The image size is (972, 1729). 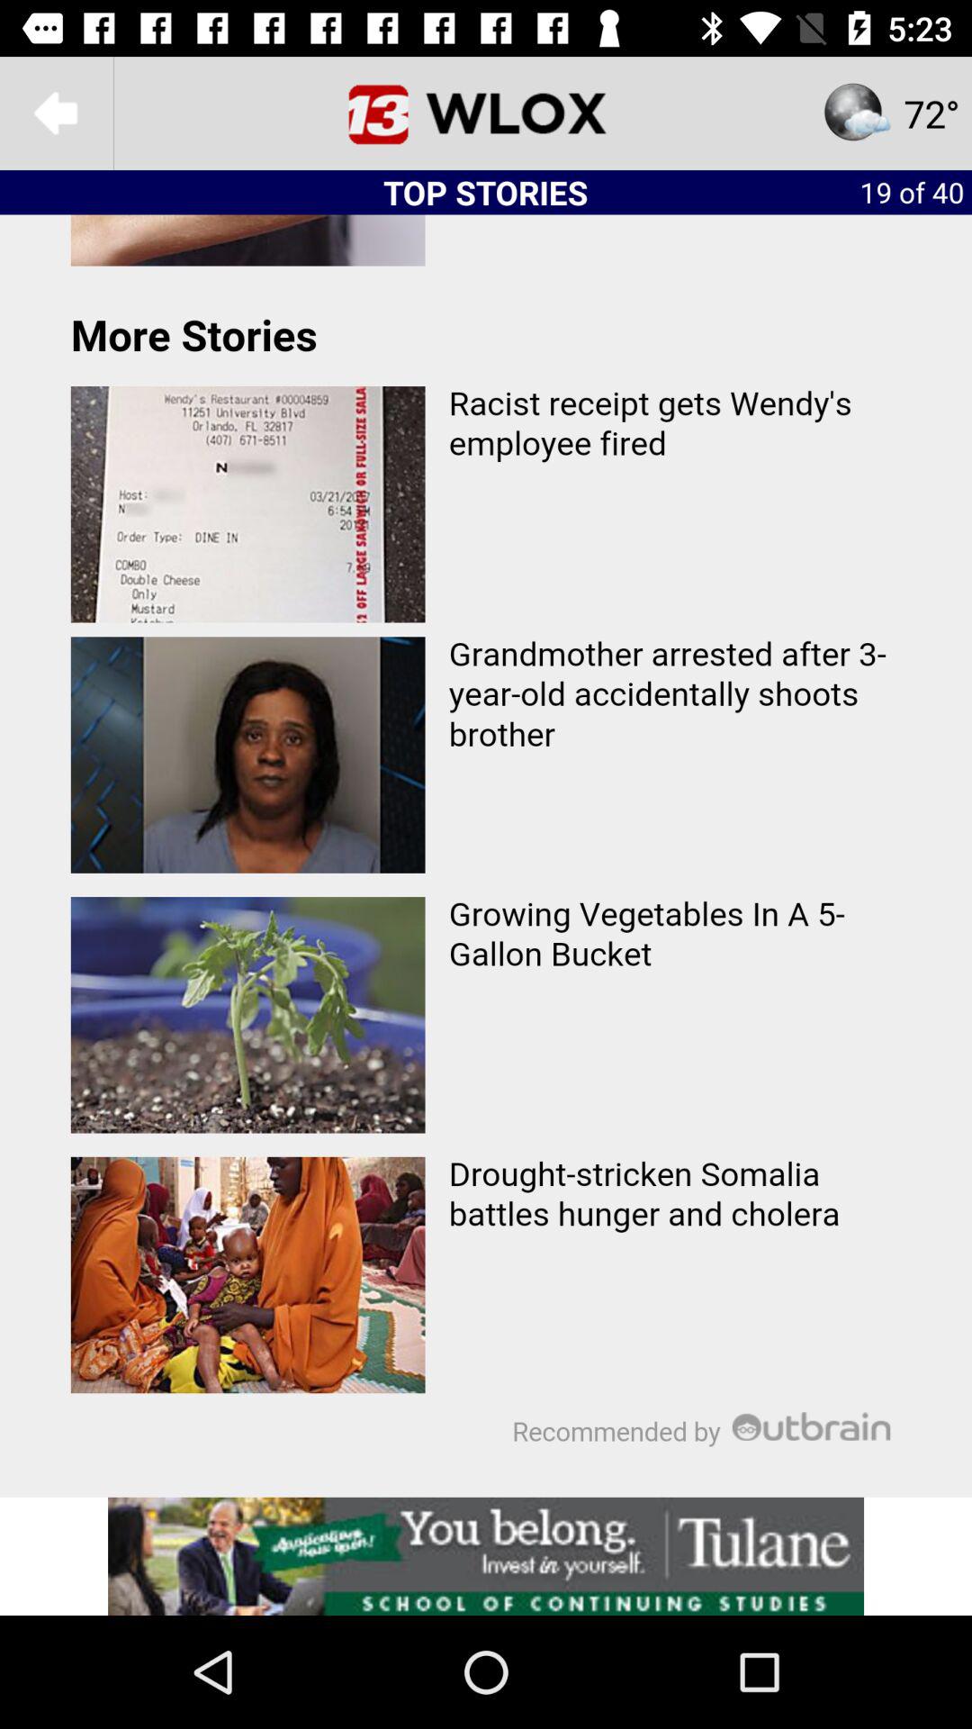 I want to click on click on advertisement, so click(x=486, y=1556).